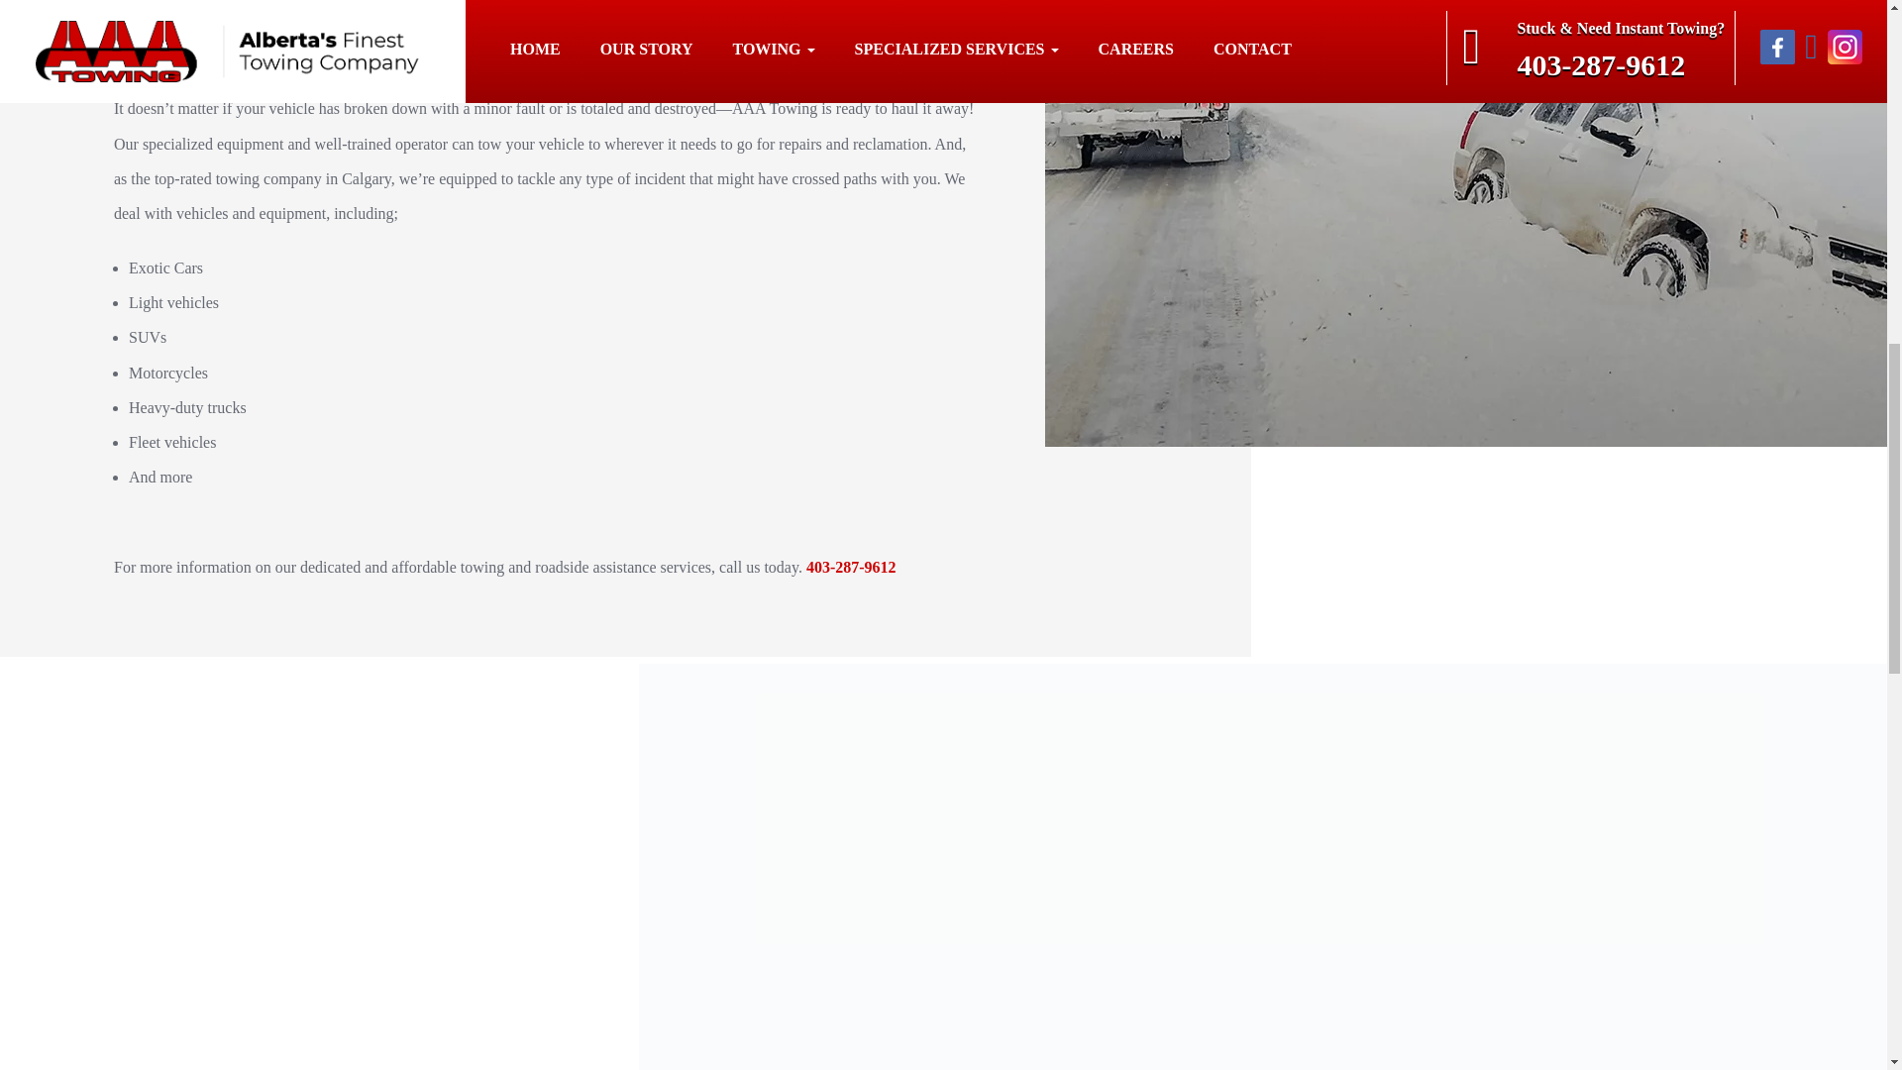  What do you see at coordinates (851, 567) in the screenshot?
I see `403-287-9612` at bounding box center [851, 567].